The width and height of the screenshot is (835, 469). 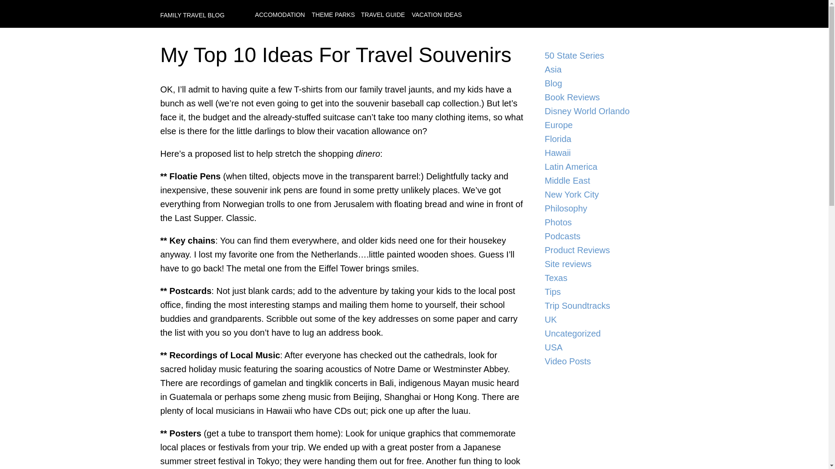 I want to click on THEME PARKS, so click(x=334, y=15).